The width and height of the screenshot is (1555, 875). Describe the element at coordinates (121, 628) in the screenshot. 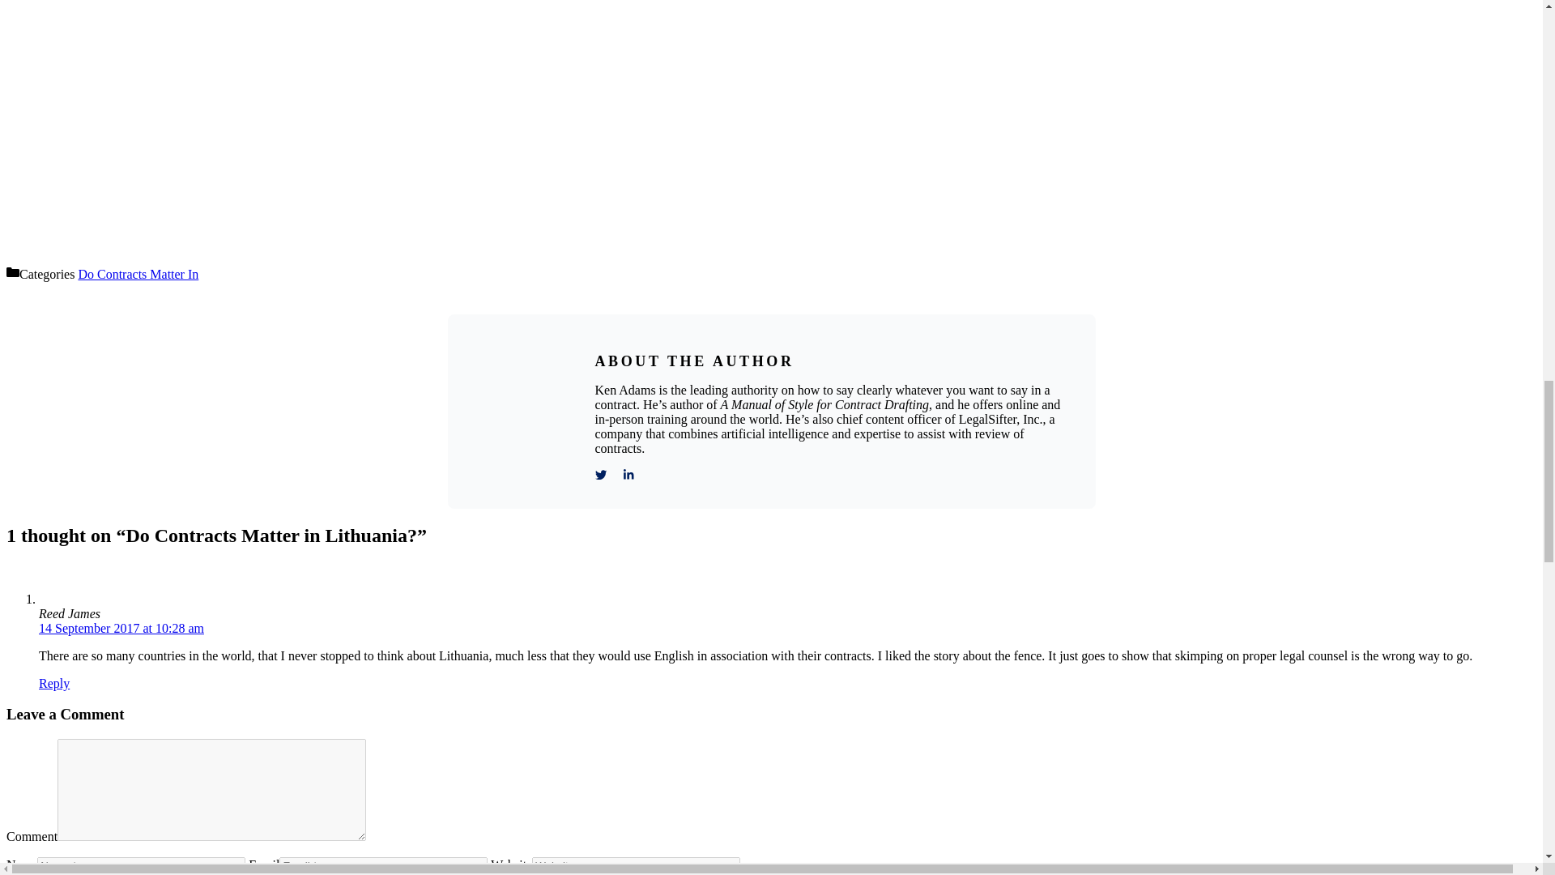

I see `14 September 2017 at 10:28 am` at that location.